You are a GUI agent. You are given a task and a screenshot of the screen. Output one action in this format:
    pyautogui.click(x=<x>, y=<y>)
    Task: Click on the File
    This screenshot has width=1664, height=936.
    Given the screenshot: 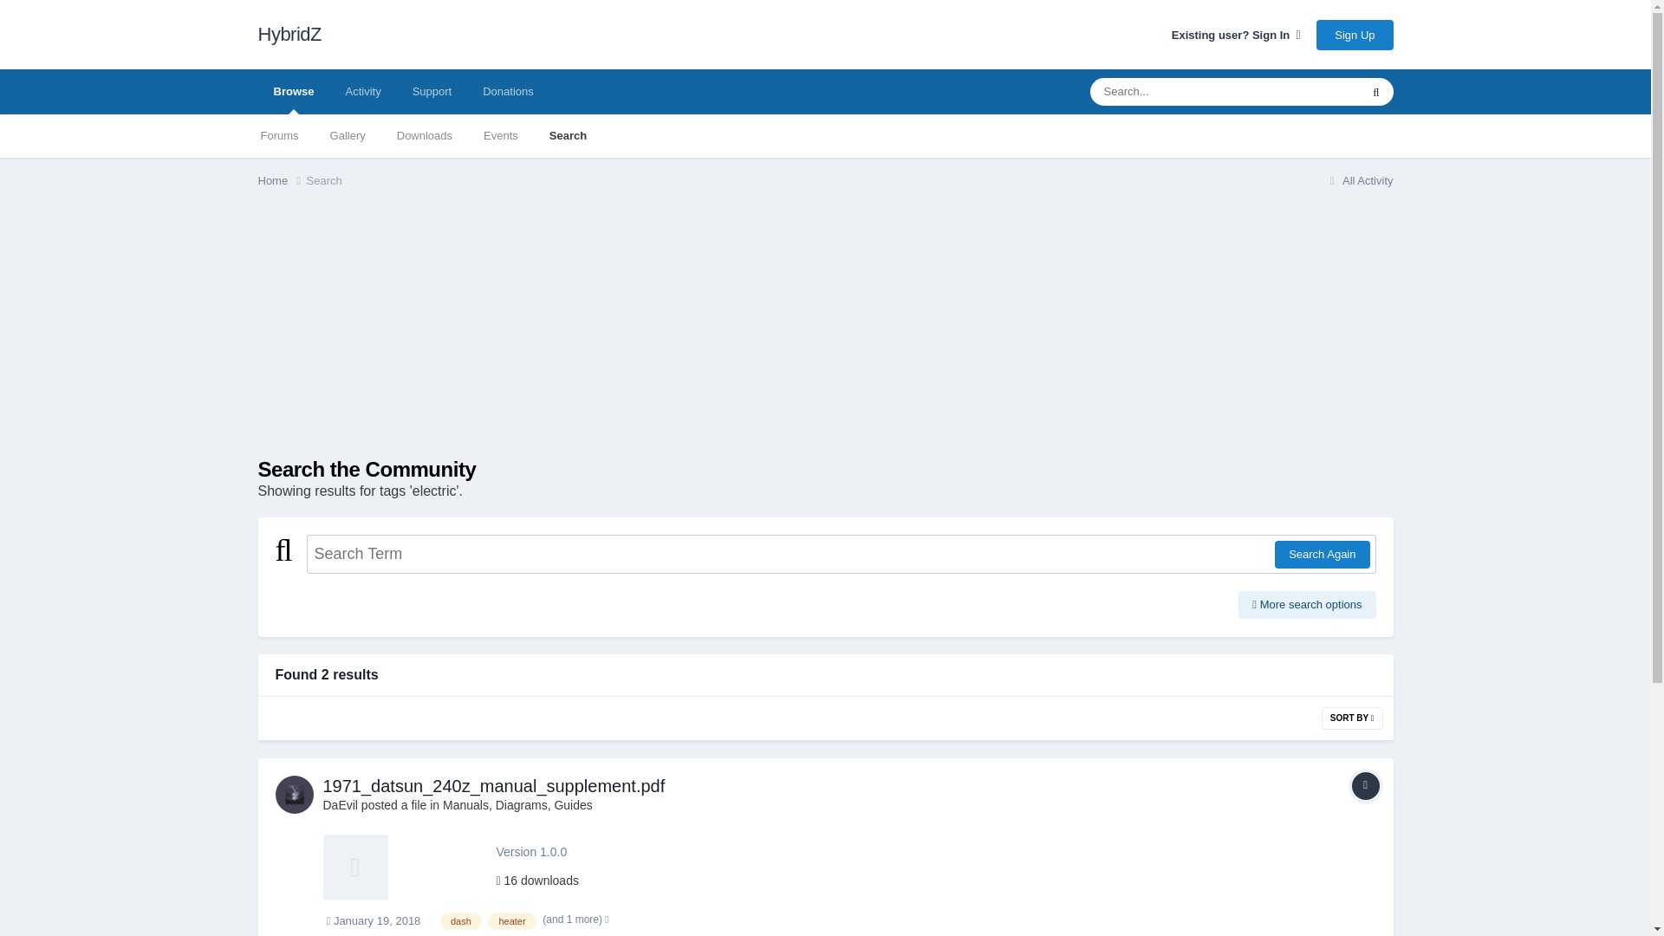 What is the action you would take?
    pyautogui.click(x=1365, y=786)
    